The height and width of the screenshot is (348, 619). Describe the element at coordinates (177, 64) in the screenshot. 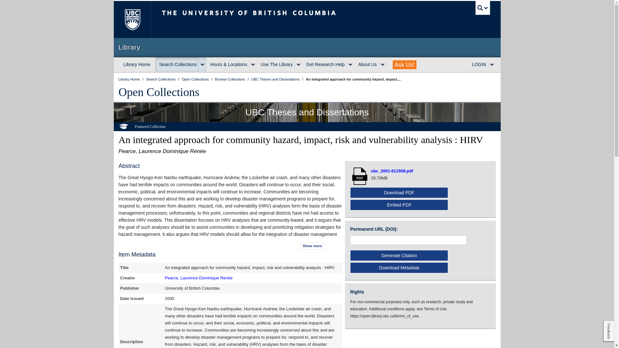

I see `Search Collections` at that location.